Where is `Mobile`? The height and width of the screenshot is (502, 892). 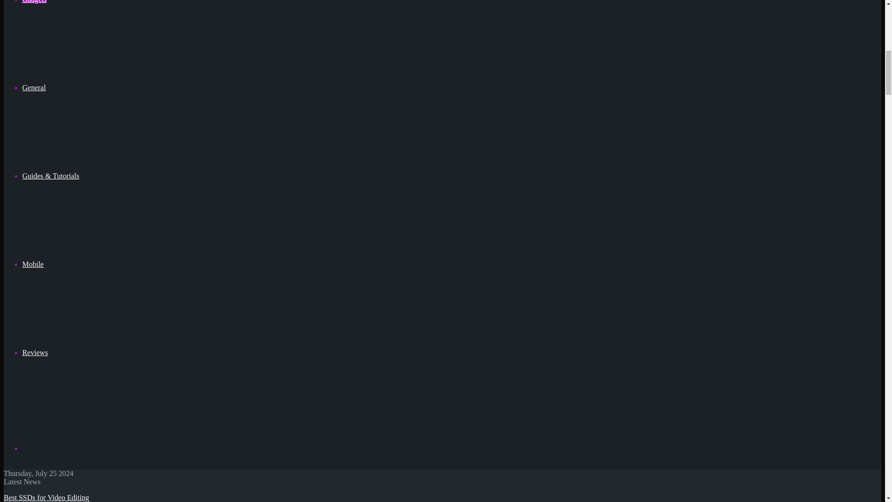
Mobile is located at coordinates (33, 264).